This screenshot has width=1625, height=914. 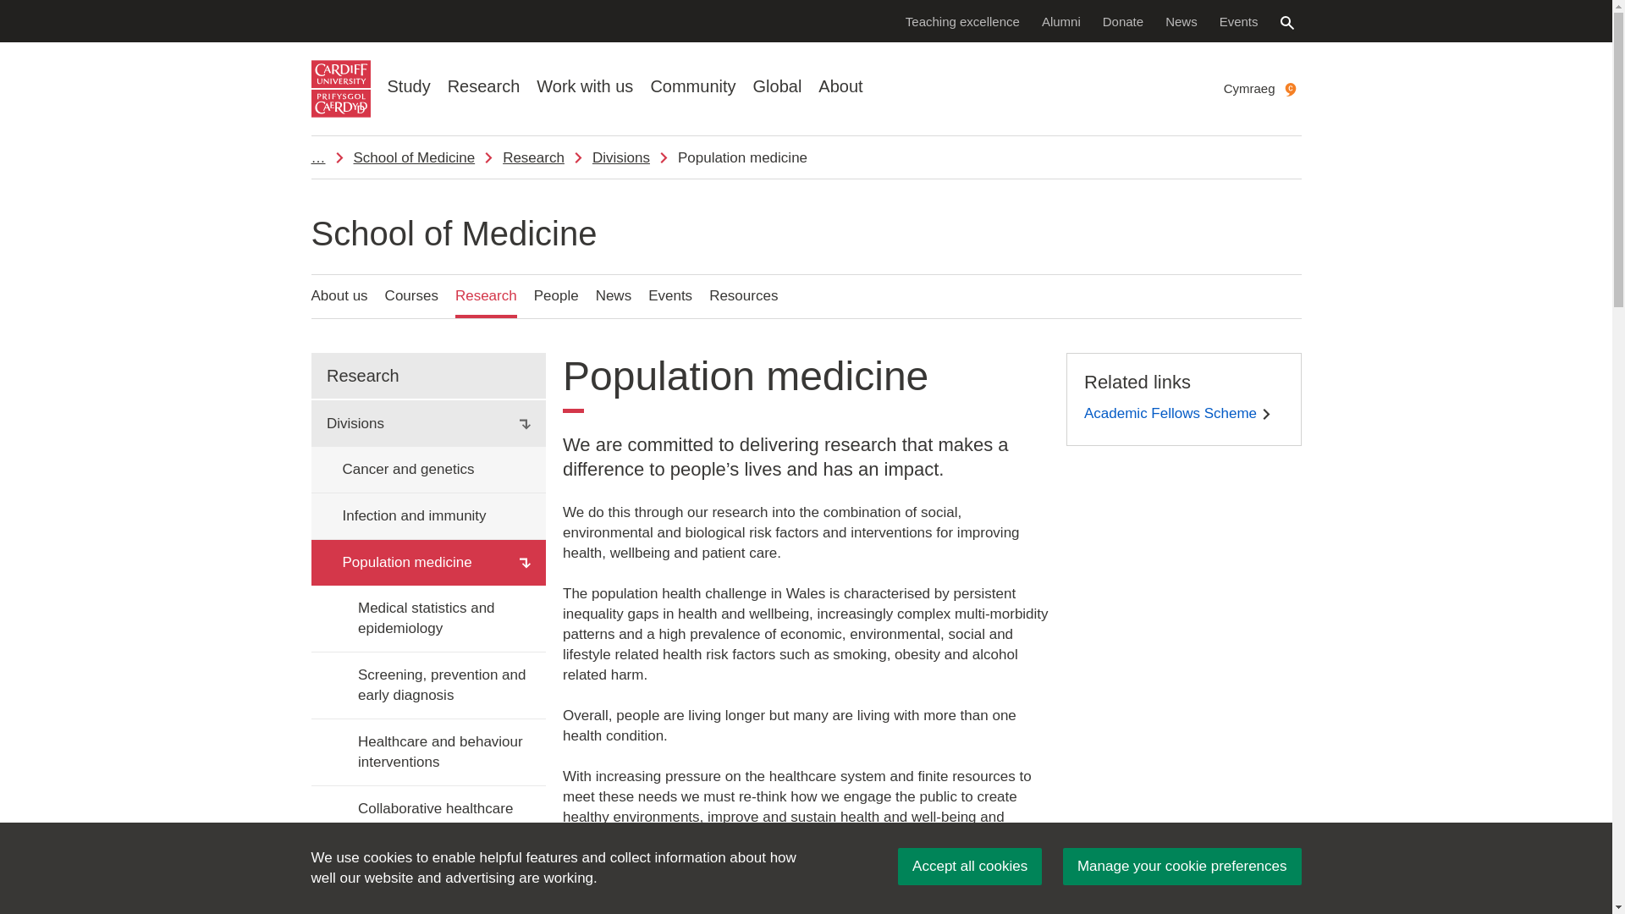 What do you see at coordinates (1061, 20) in the screenshot?
I see `Alumni` at bounding box center [1061, 20].